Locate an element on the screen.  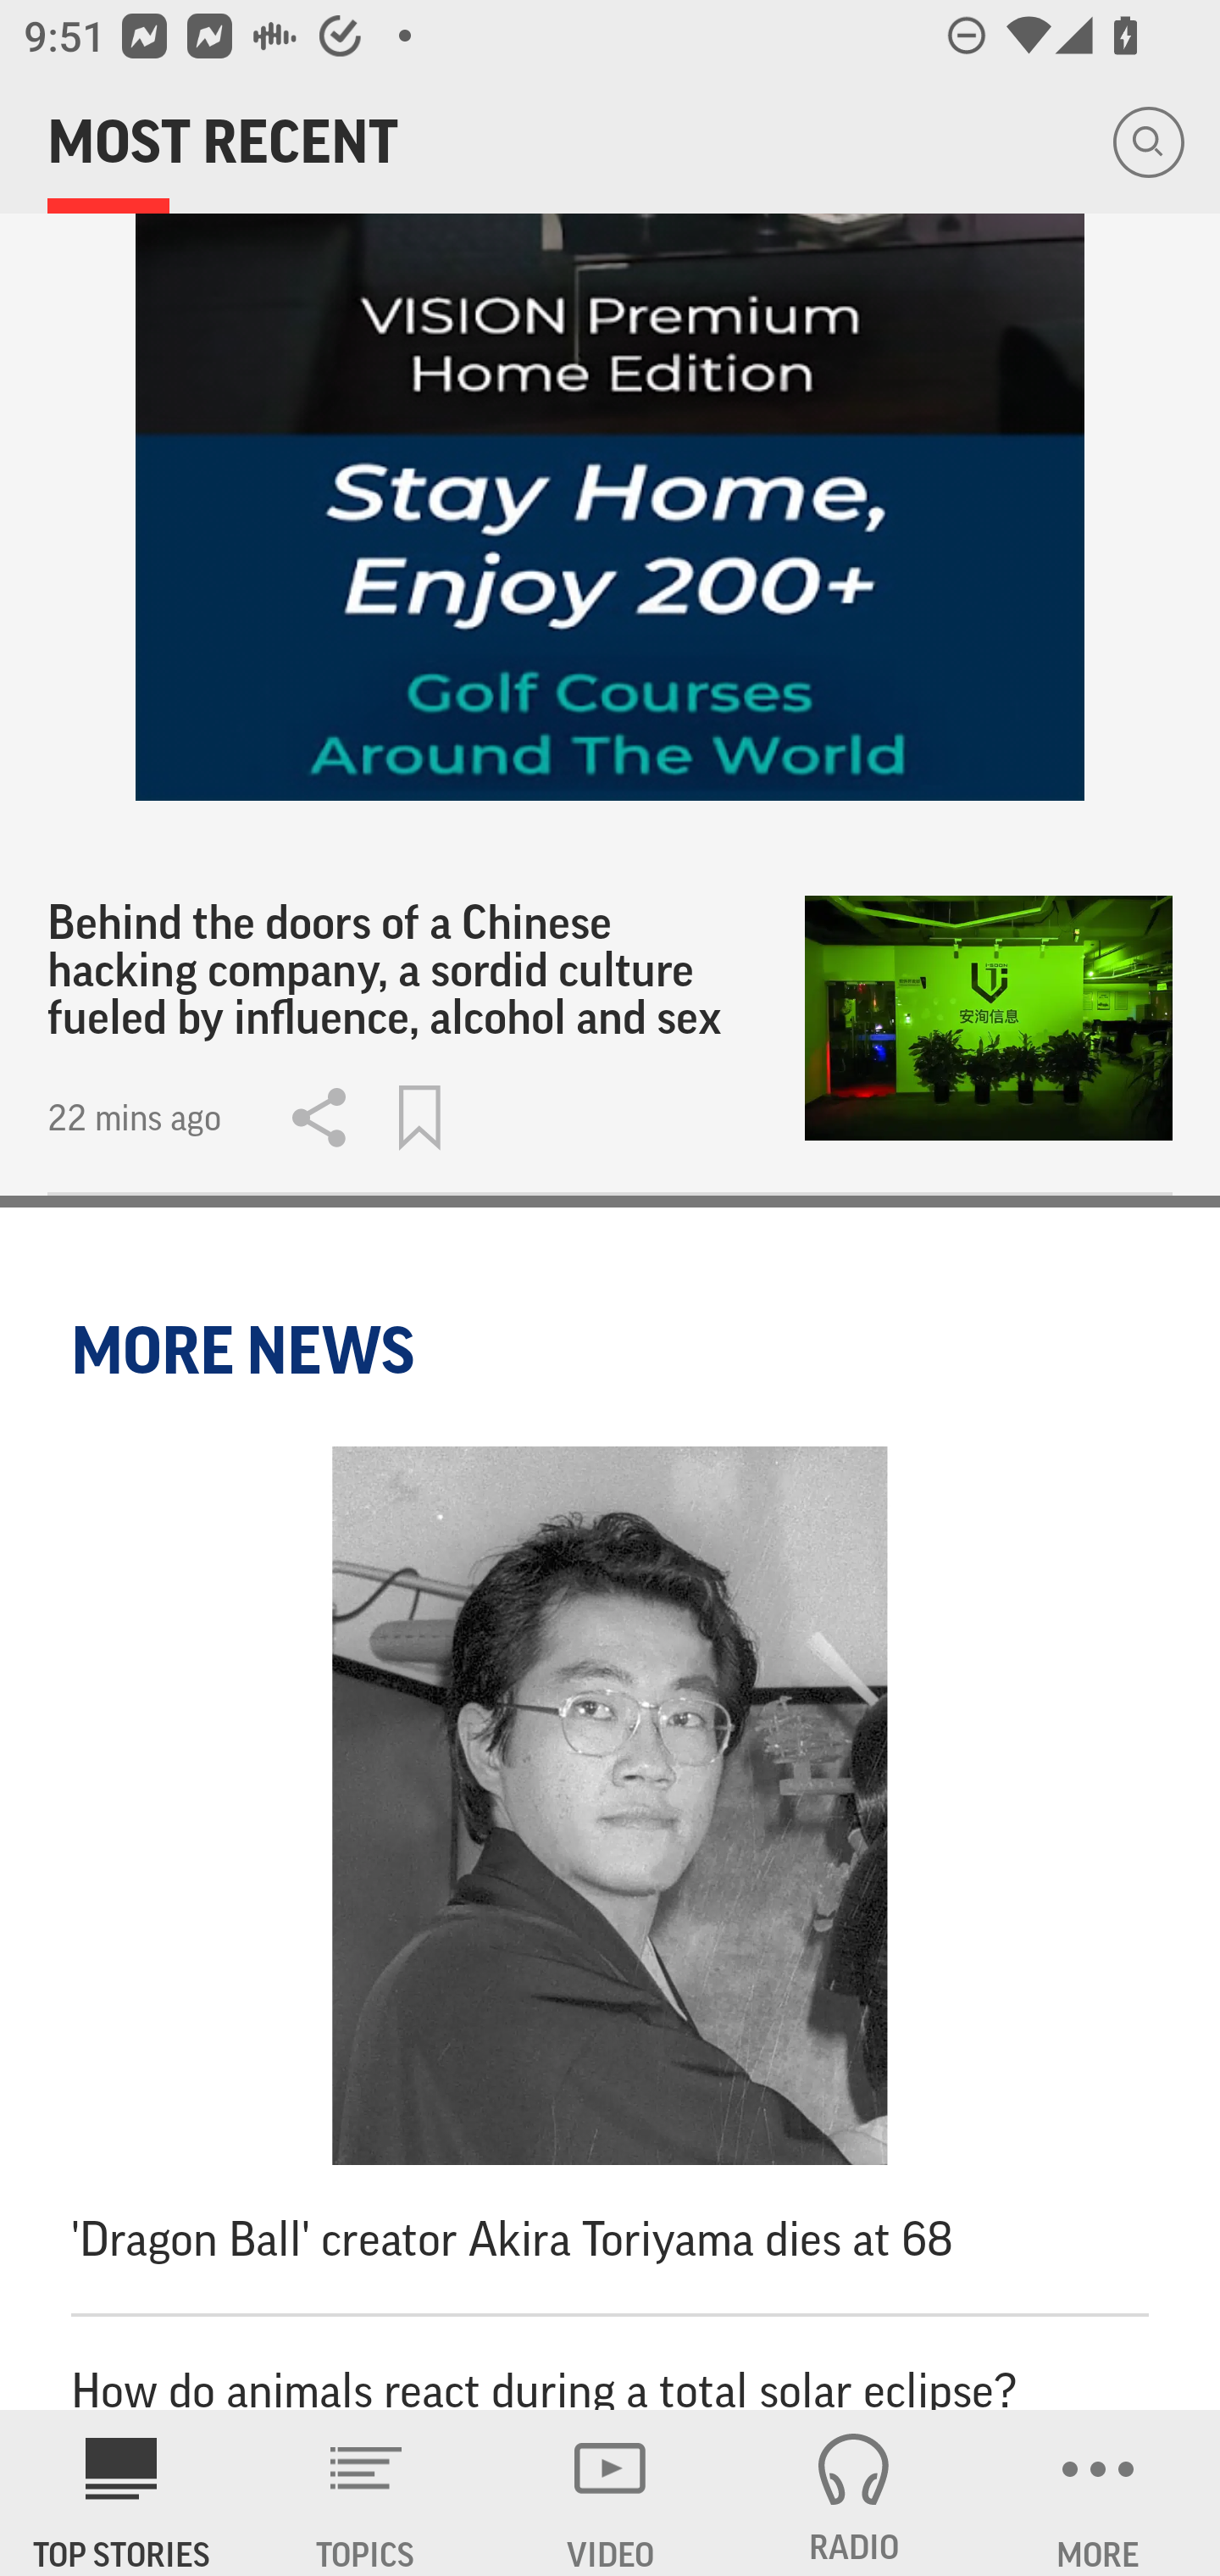
RADIO is located at coordinates (854, 2493).